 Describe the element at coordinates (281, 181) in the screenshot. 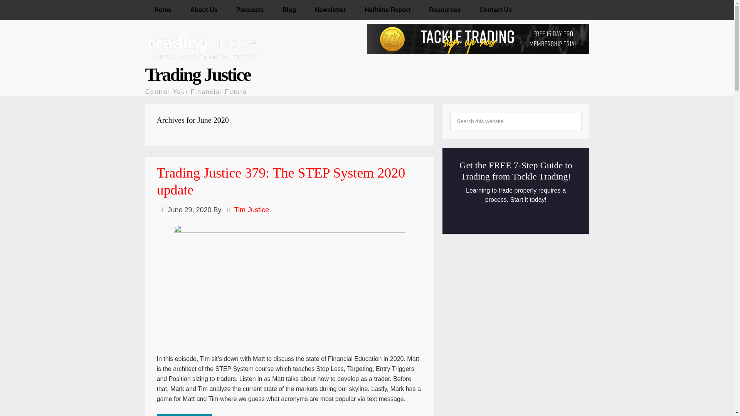

I see `Trading Justice 379: The STEP System 2020 update` at that location.